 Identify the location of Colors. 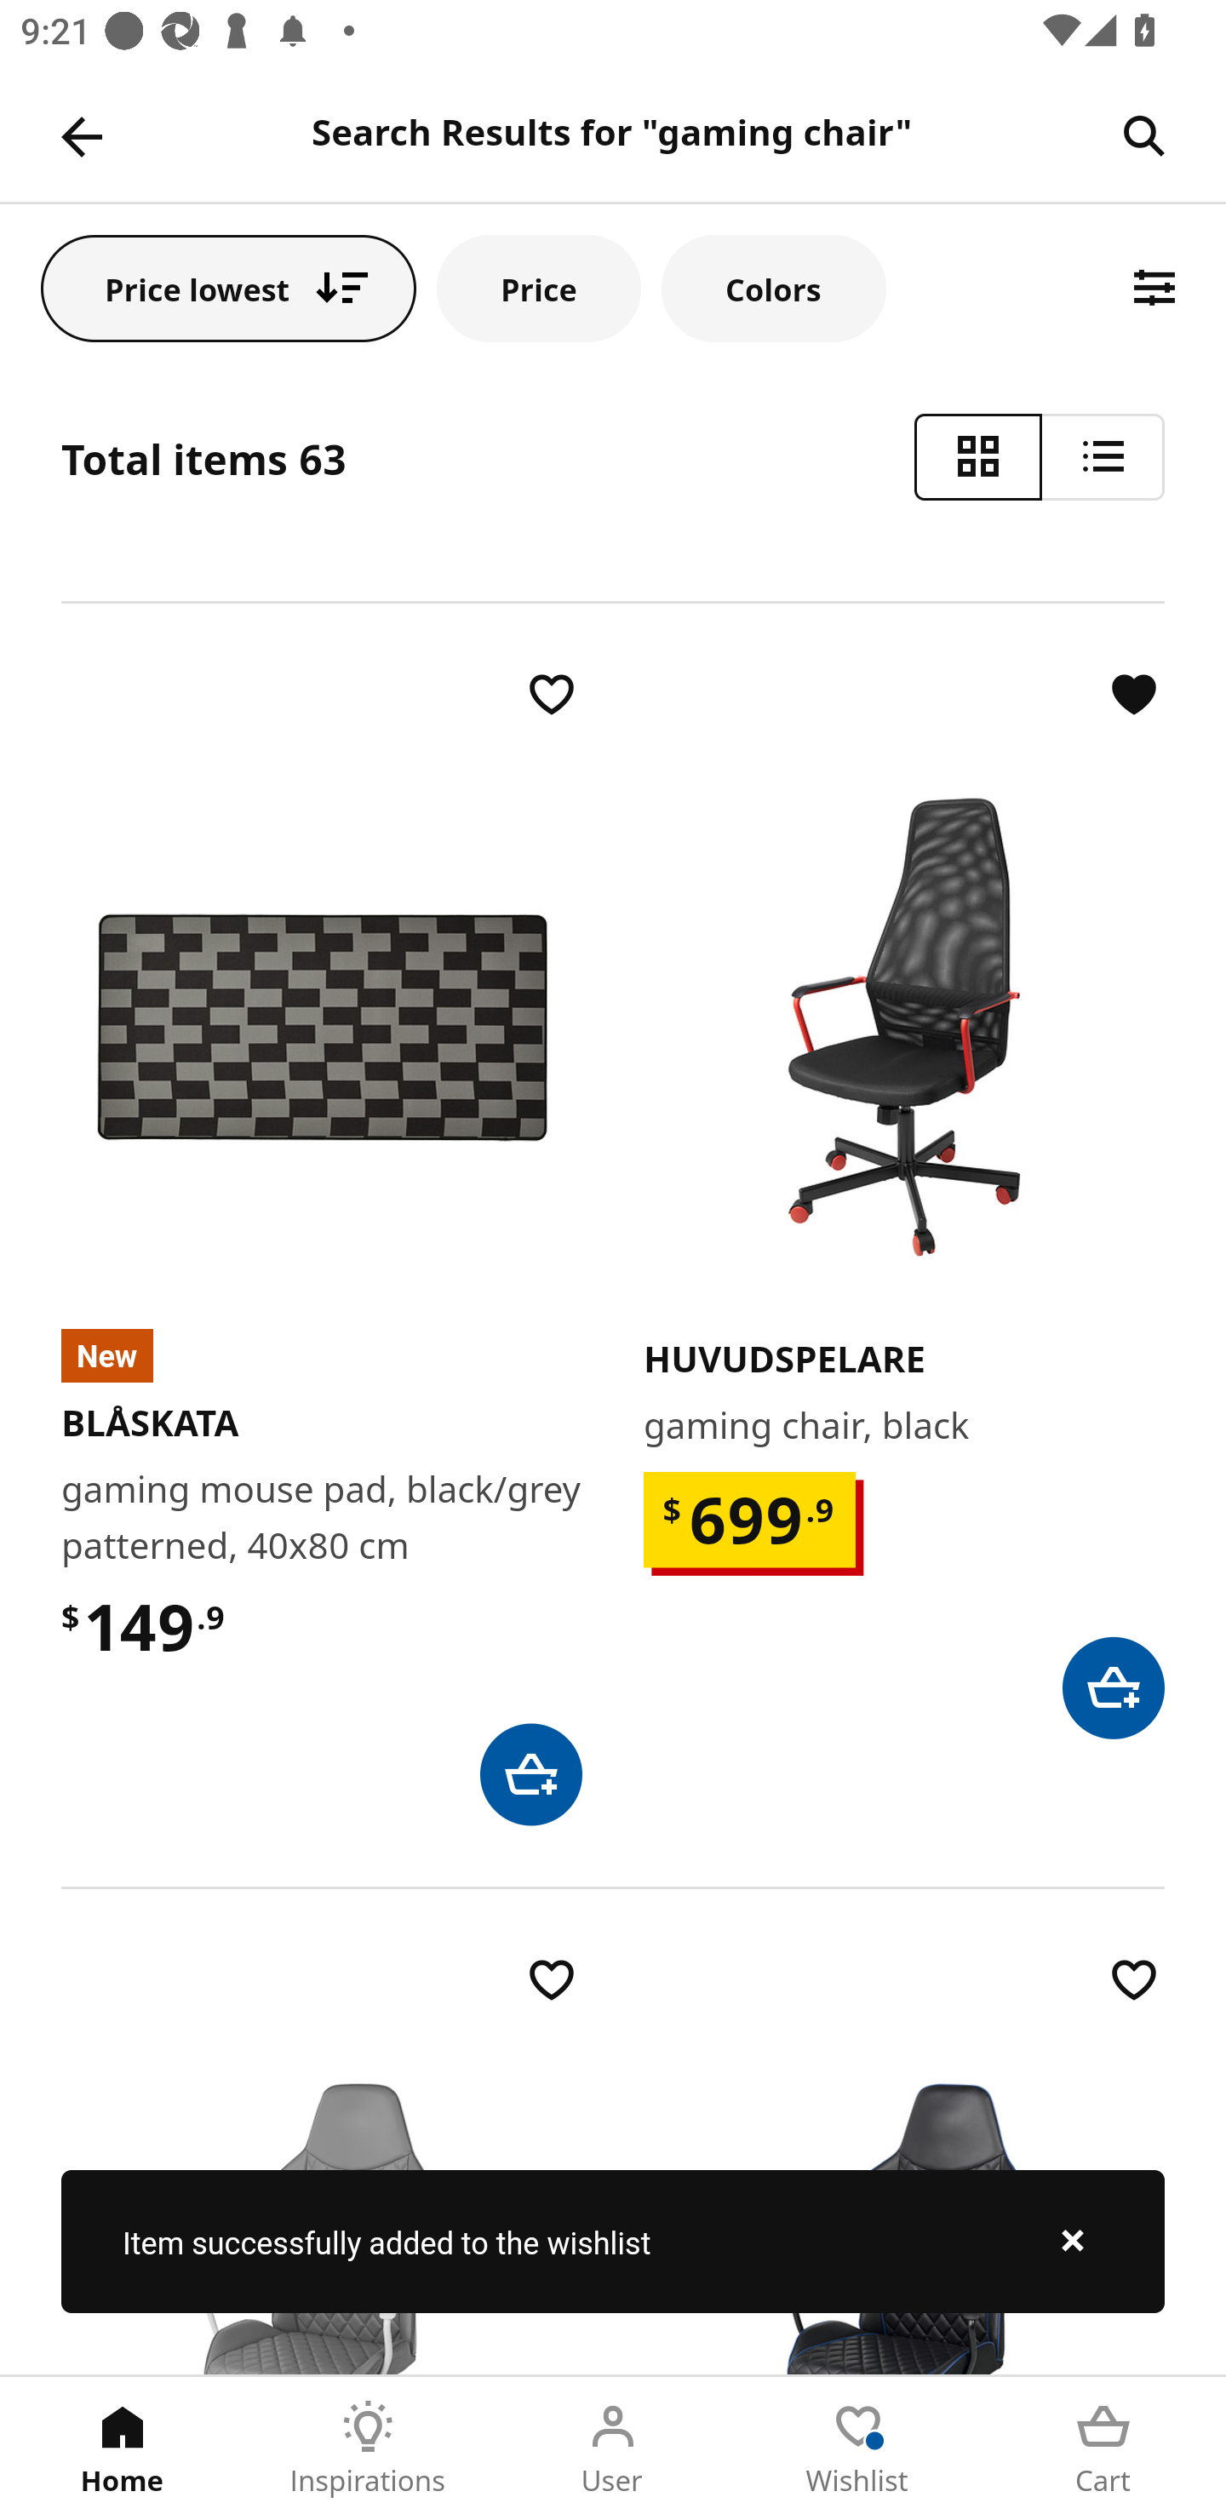
(774, 288).